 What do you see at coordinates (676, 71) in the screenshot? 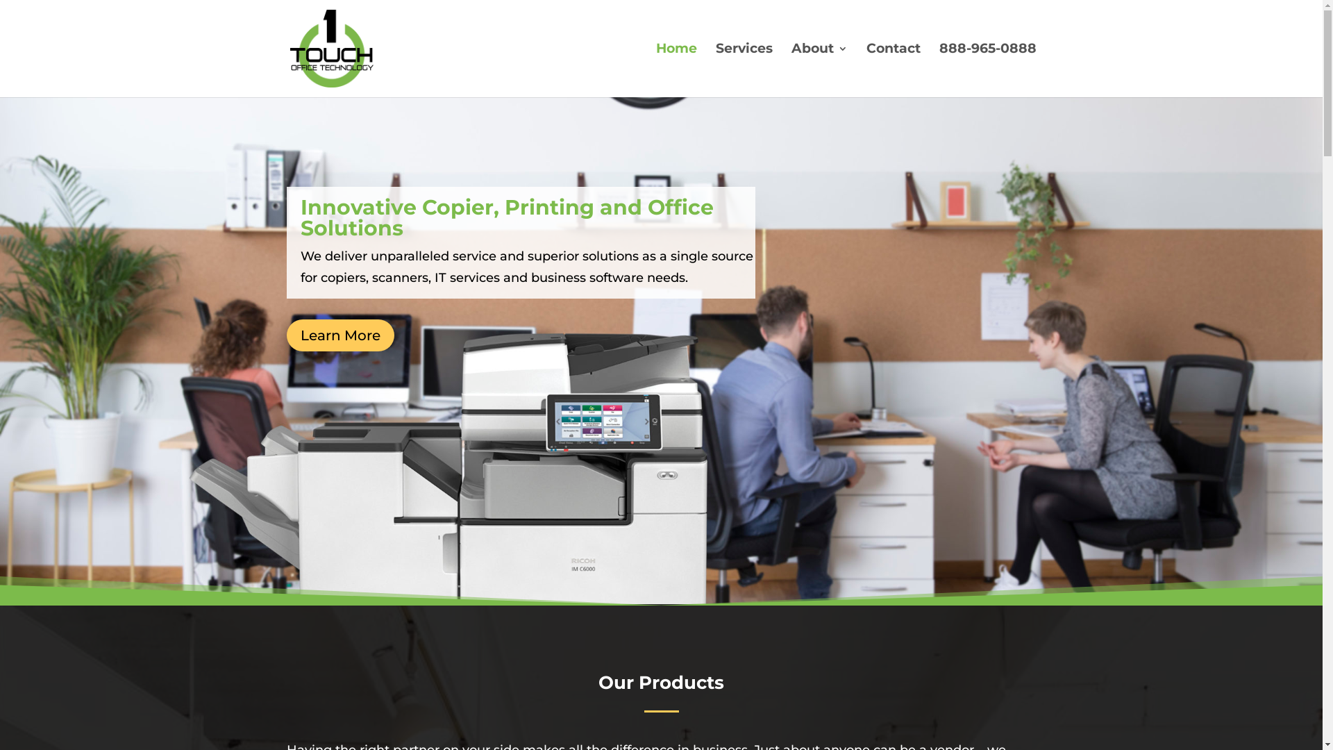
I see `Home` at bounding box center [676, 71].